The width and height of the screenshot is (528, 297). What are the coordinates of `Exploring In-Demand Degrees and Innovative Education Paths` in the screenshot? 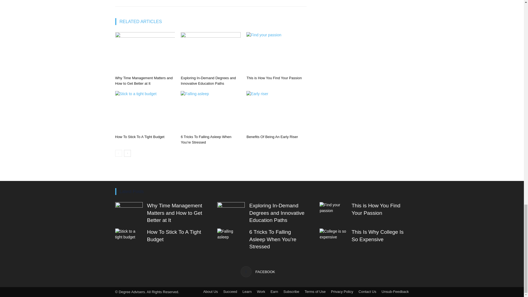 It's located at (211, 53).